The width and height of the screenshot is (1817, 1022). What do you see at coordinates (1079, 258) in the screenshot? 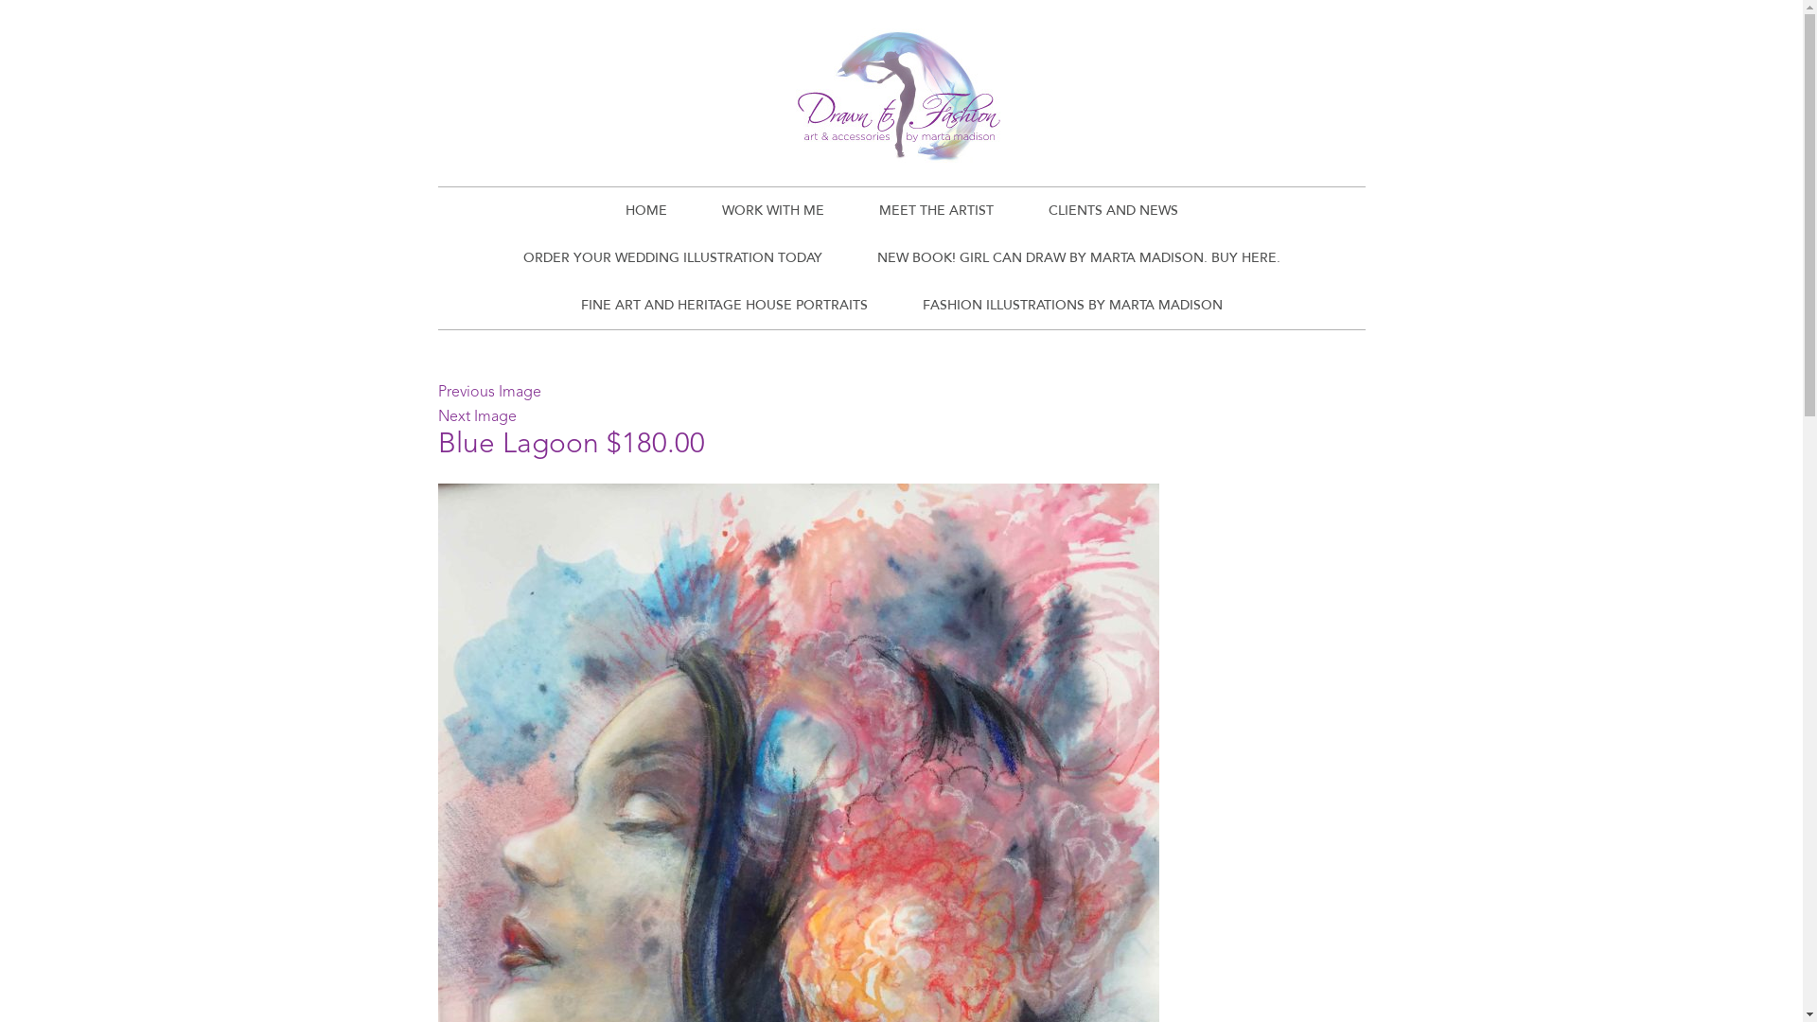
I see `NEW BOOK! GIRL CAN DRAW BY MARTA MADISON. BUY HERE.` at bounding box center [1079, 258].